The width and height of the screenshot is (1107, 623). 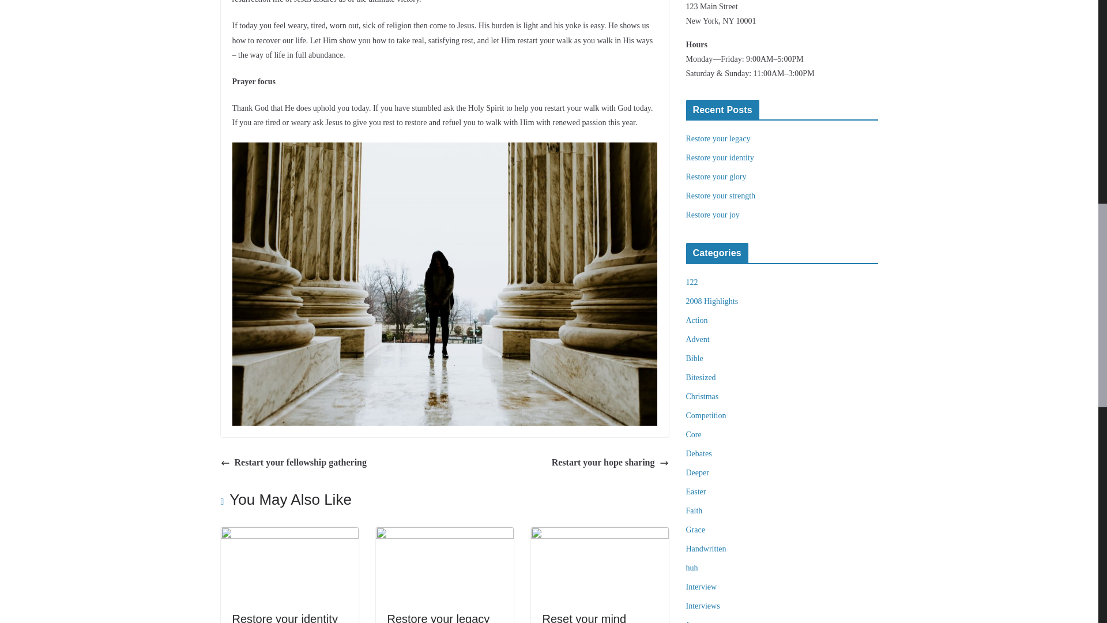 I want to click on Reset your mind, so click(x=584, y=617).